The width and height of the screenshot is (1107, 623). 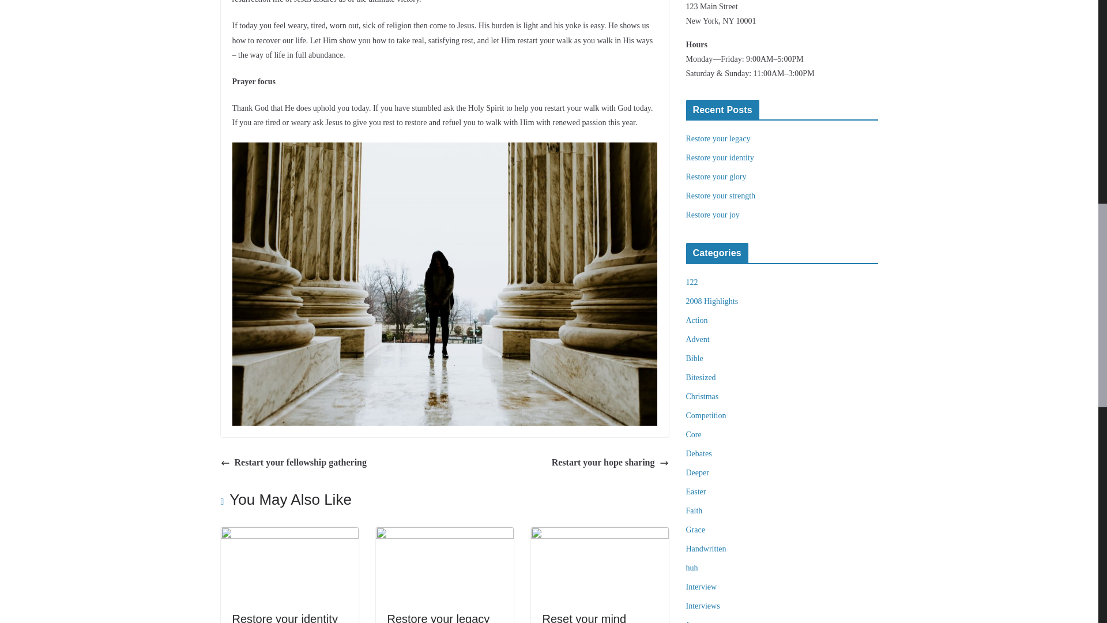 I want to click on Reset your mind, so click(x=584, y=617).